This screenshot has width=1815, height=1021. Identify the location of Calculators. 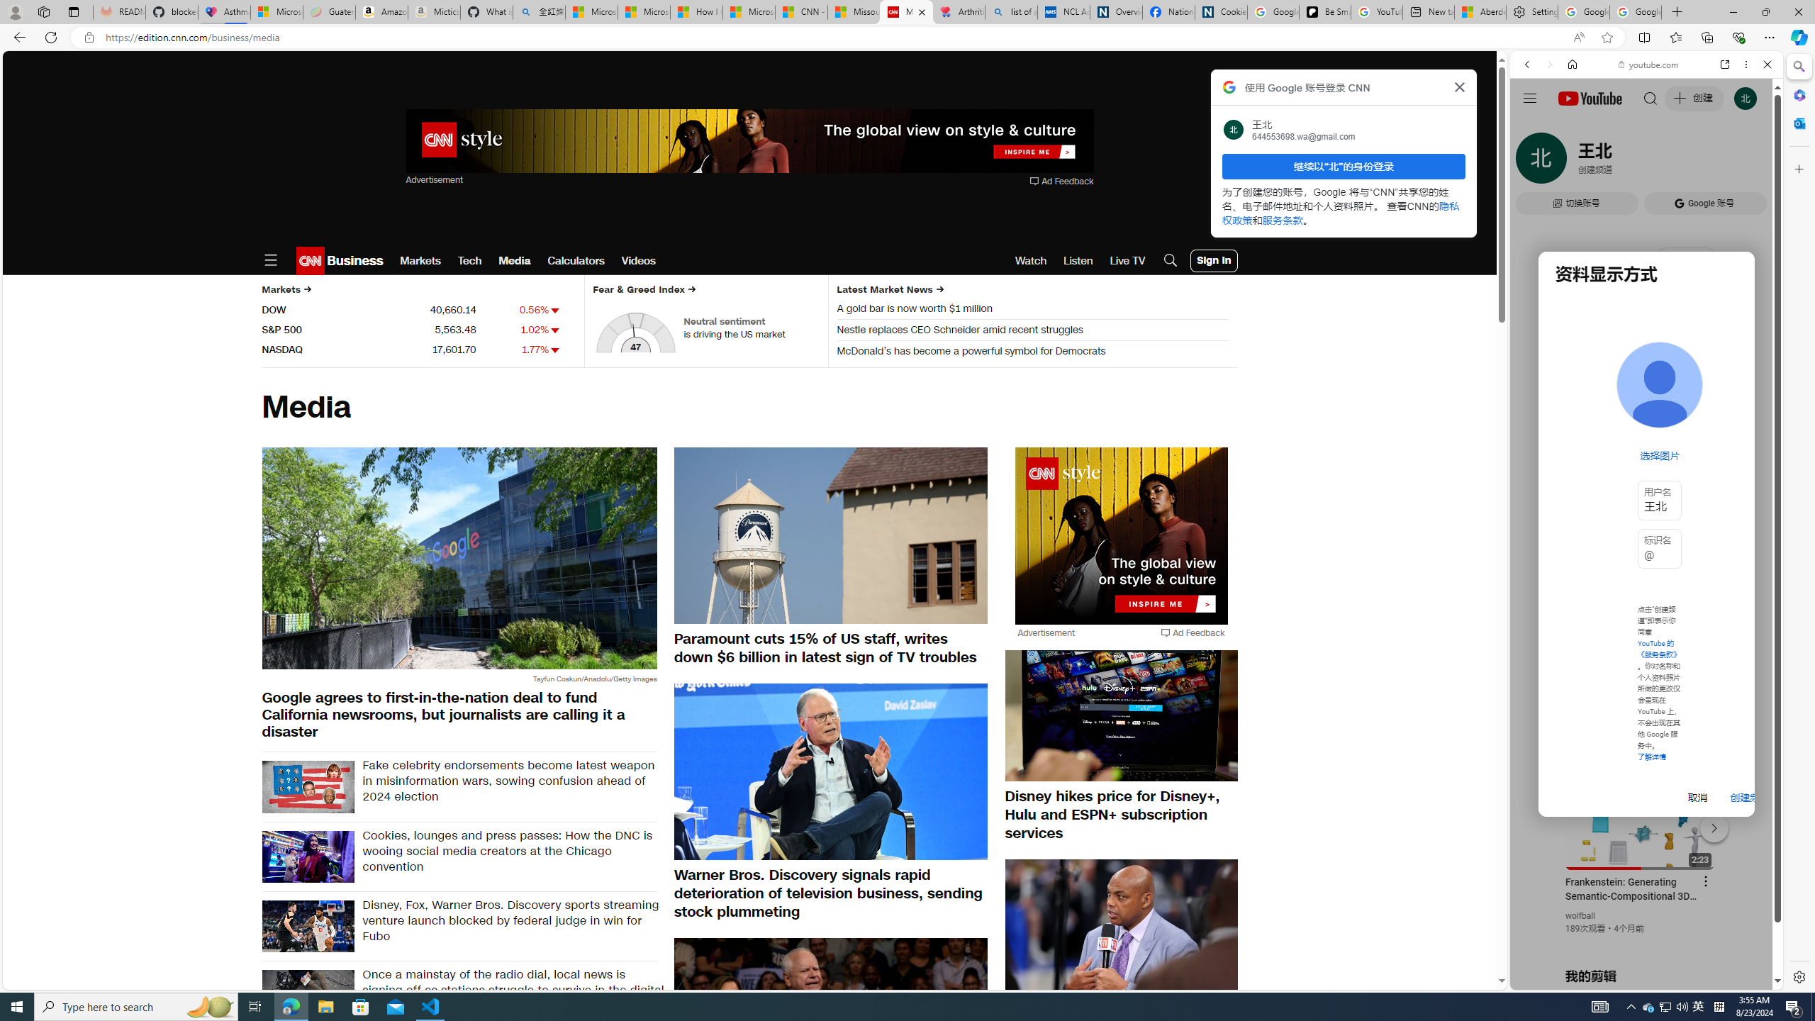
(576, 261).